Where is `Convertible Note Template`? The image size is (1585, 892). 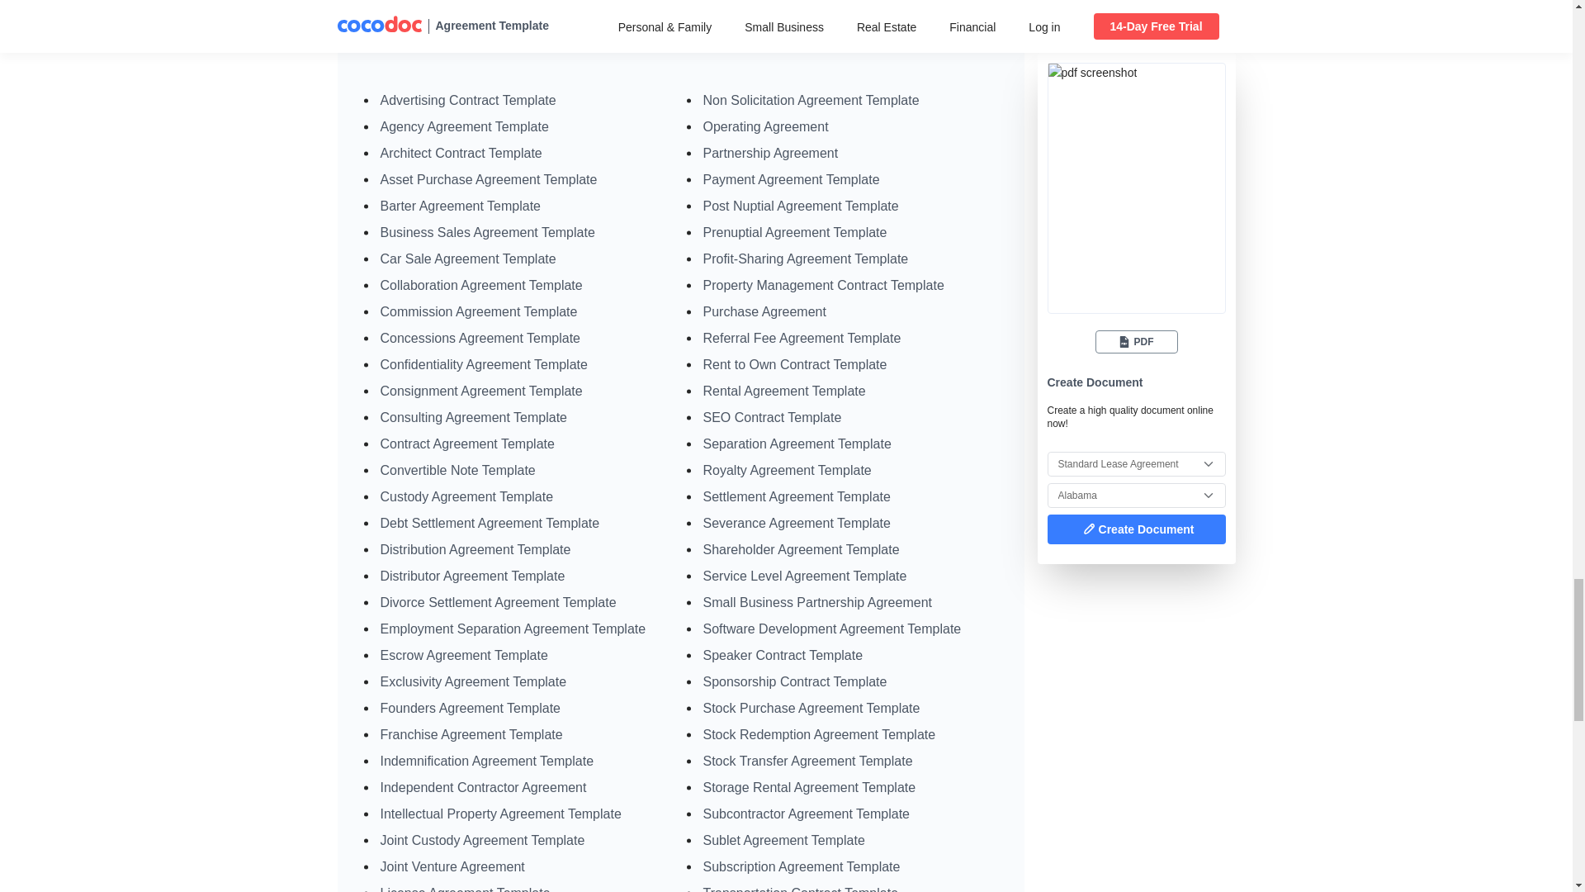 Convertible Note Template is located at coordinates (457, 469).